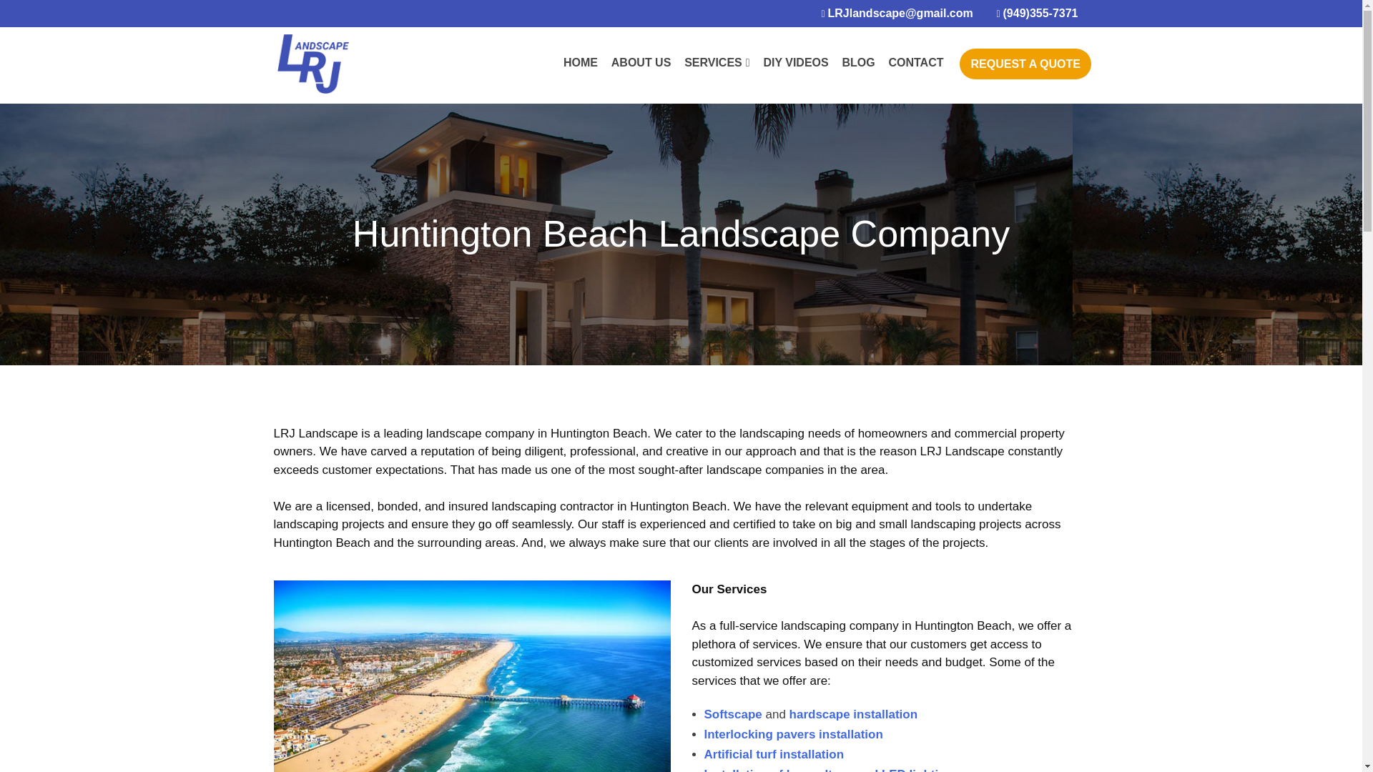 The height and width of the screenshot is (772, 1373). I want to click on hardscape installation, so click(854, 714).